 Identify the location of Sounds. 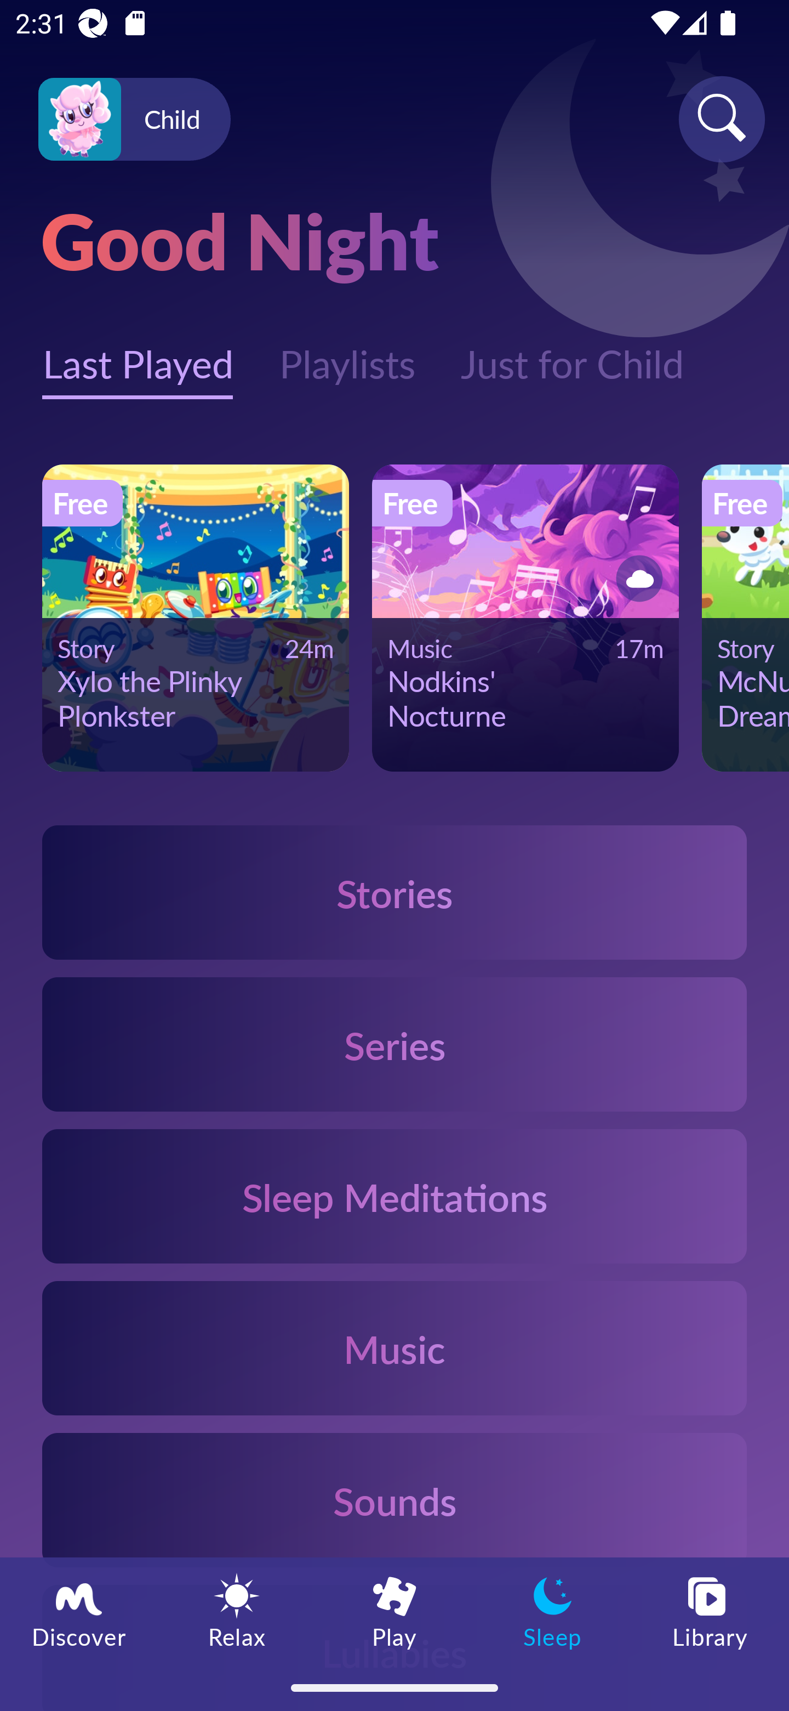
(395, 1499).